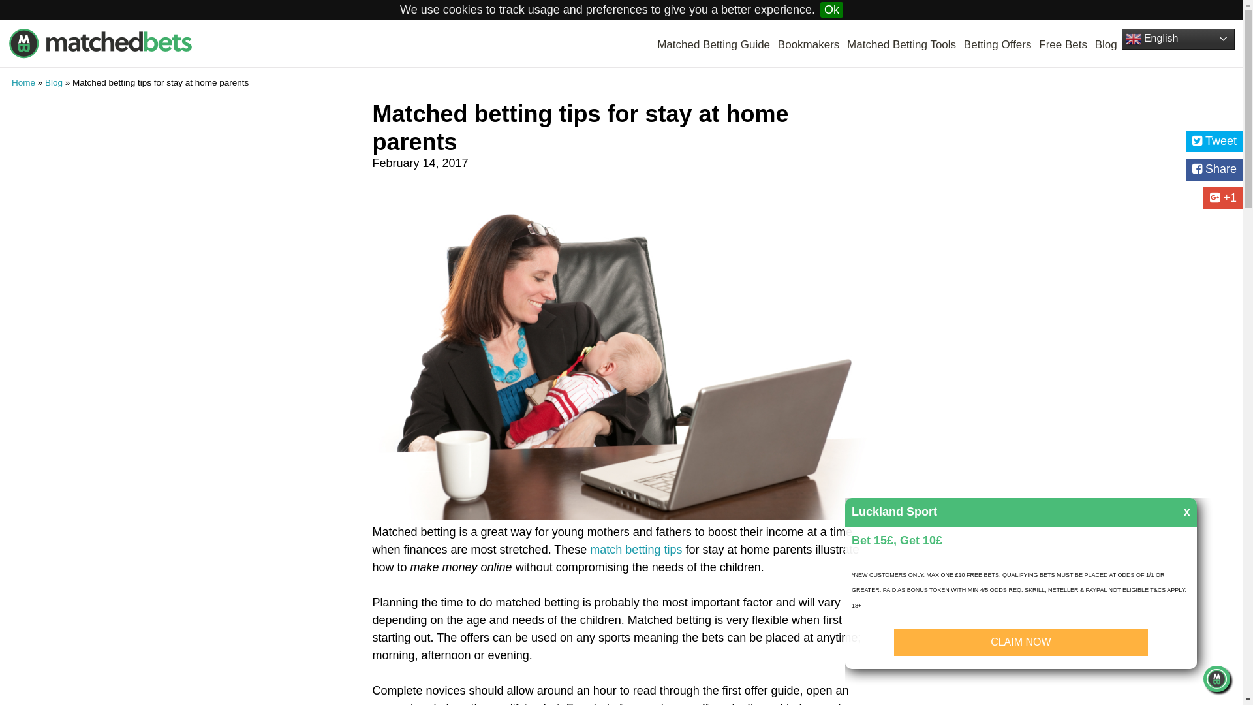  Describe the element at coordinates (997, 44) in the screenshot. I see `Betting Offers` at that location.